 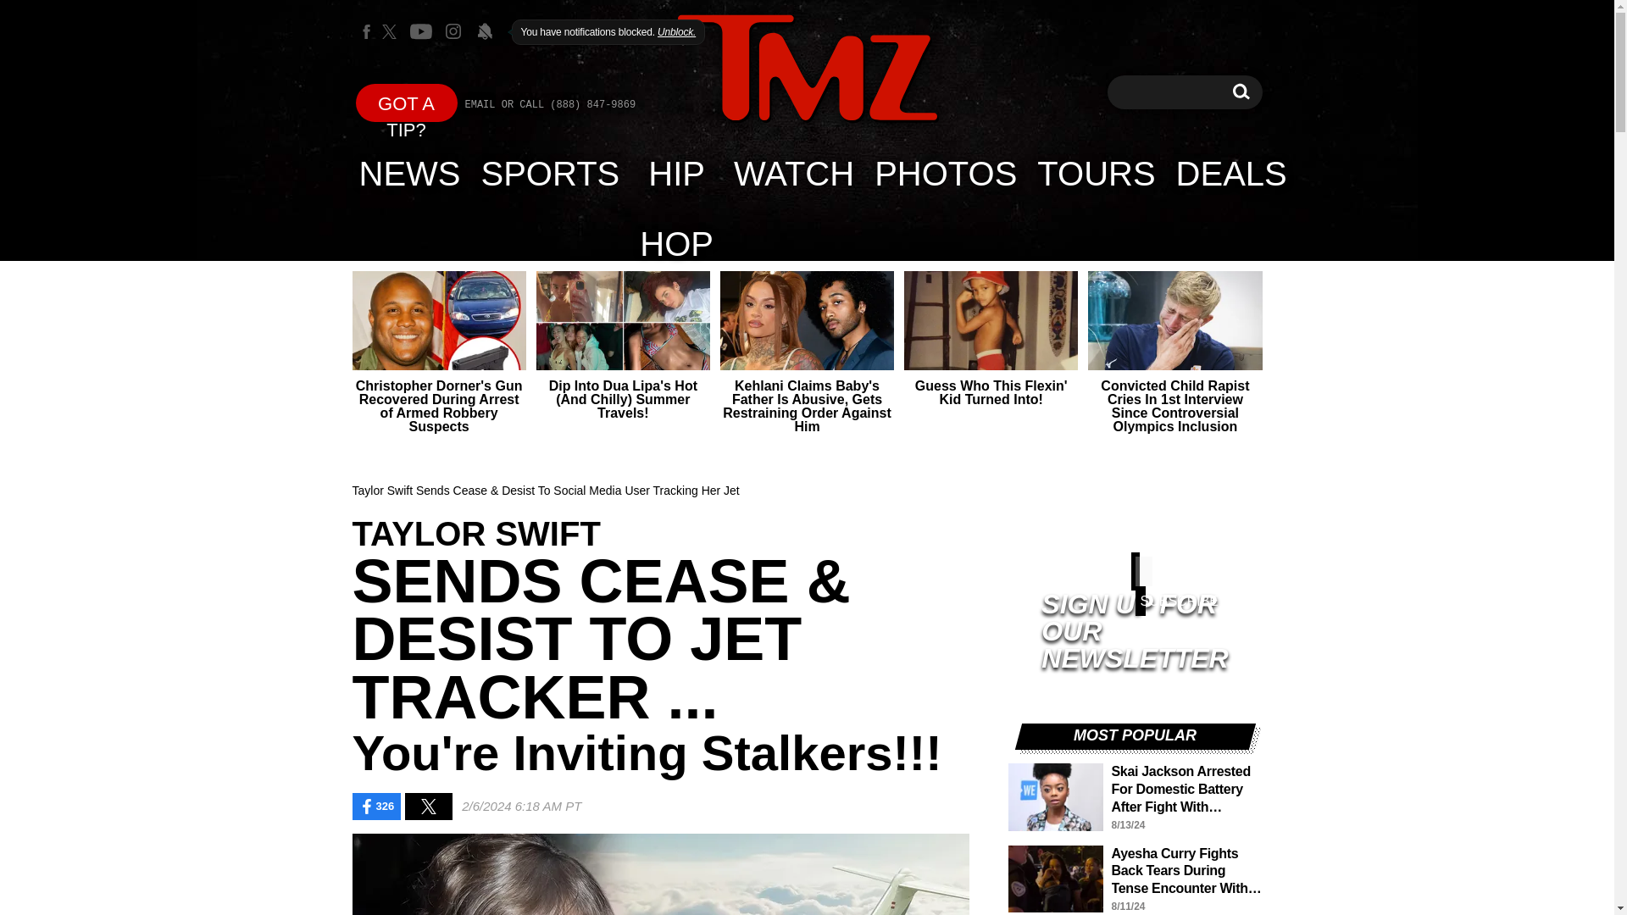 I want to click on DEALS, so click(x=1241, y=91).